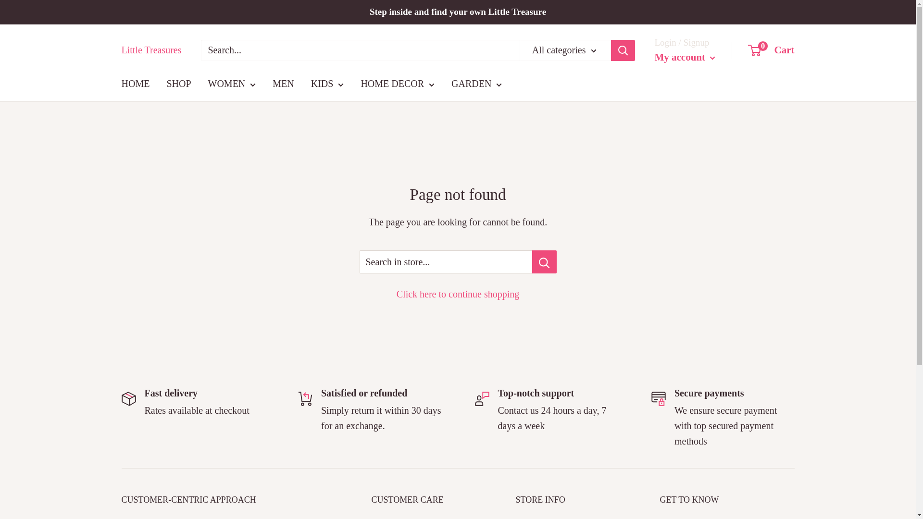 This screenshot has width=923, height=519. I want to click on Little Treasures, so click(151, 50).